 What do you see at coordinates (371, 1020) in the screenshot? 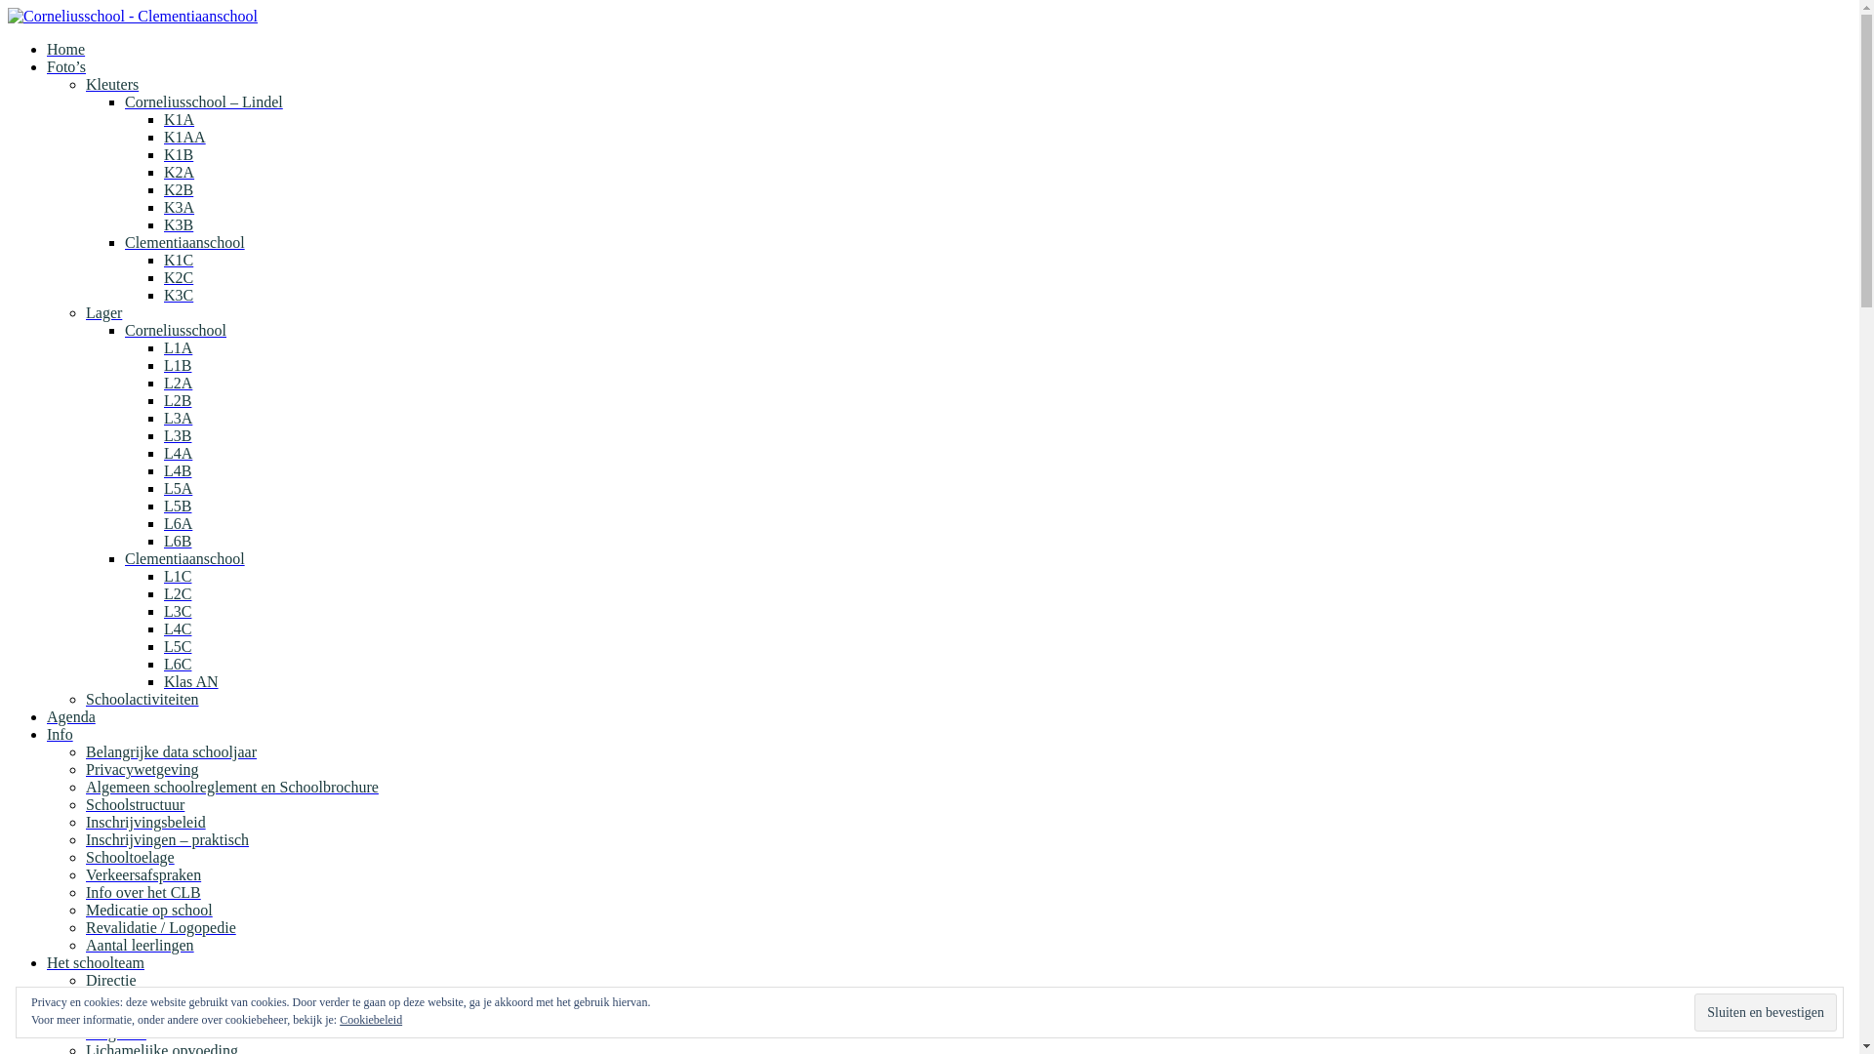
I see `Cookiebeleid` at bounding box center [371, 1020].